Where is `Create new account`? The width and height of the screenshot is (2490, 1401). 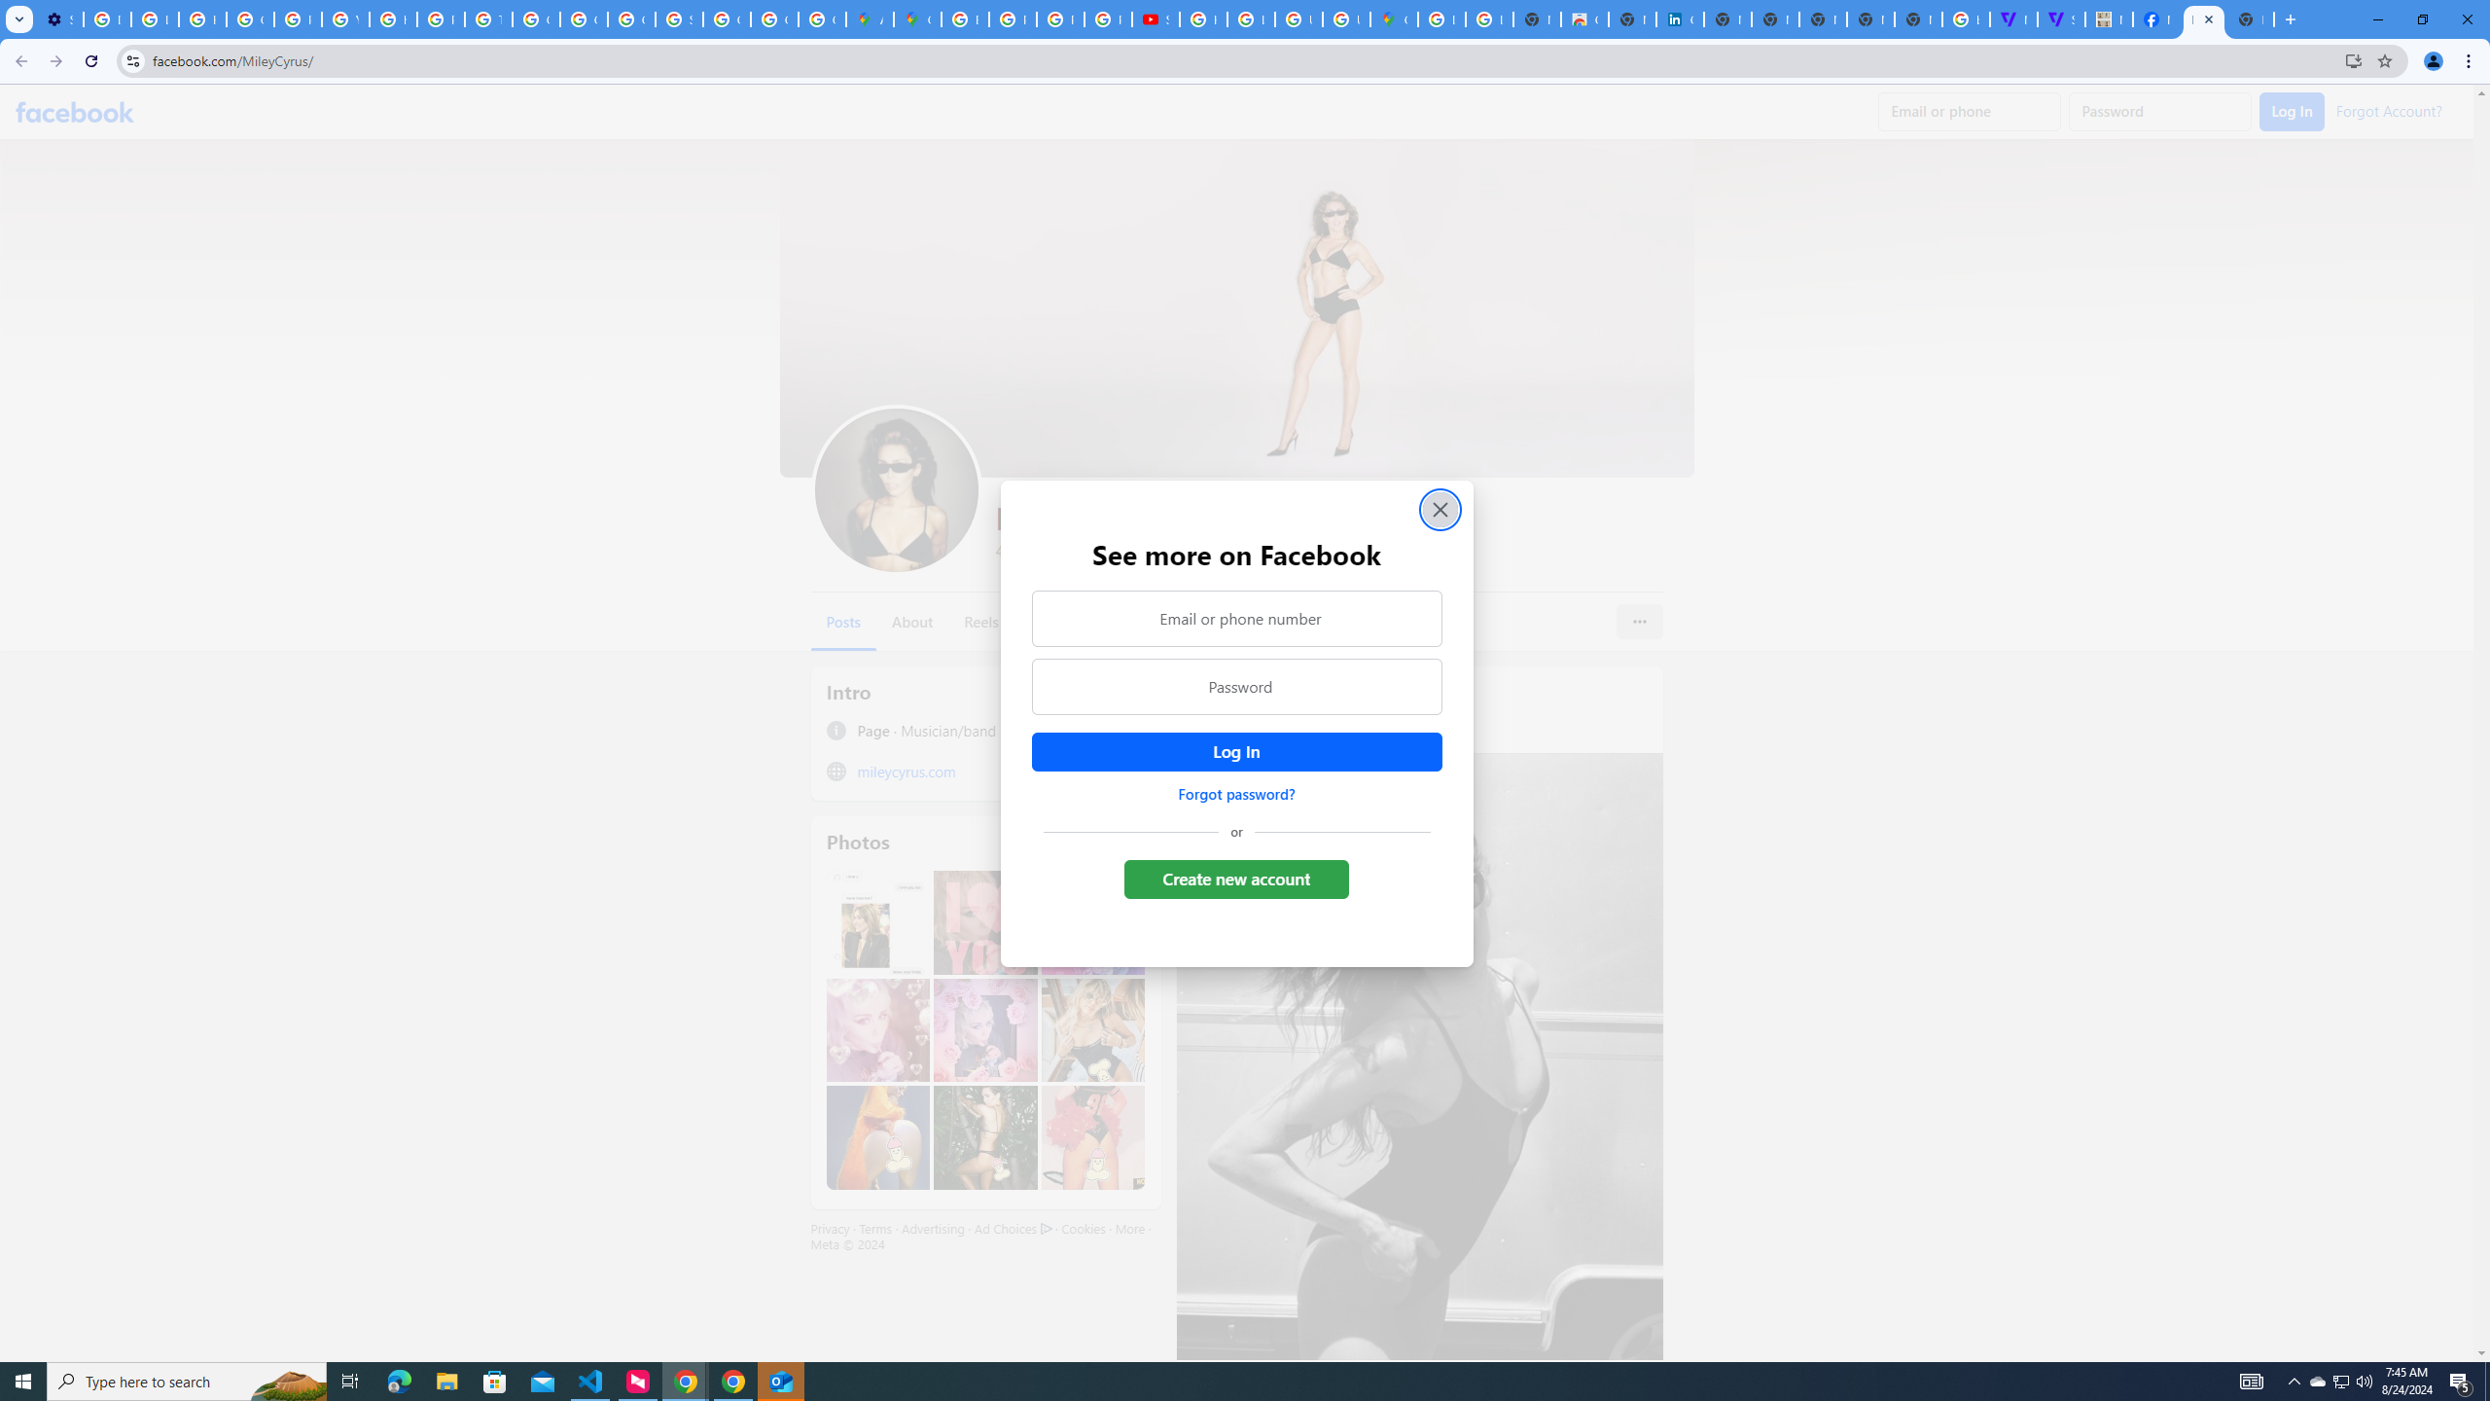
Create new account is located at coordinates (1235, 880).